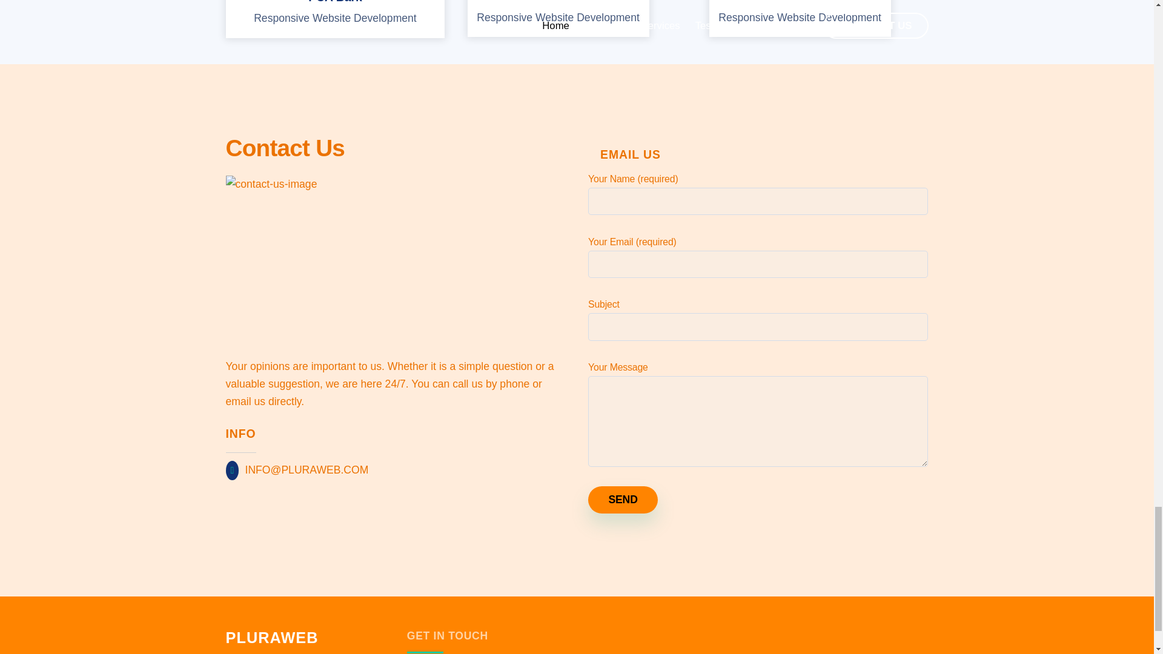 This screenshot has width=1163, height=654. I want to click on PCA Bark, so click(334, 2).